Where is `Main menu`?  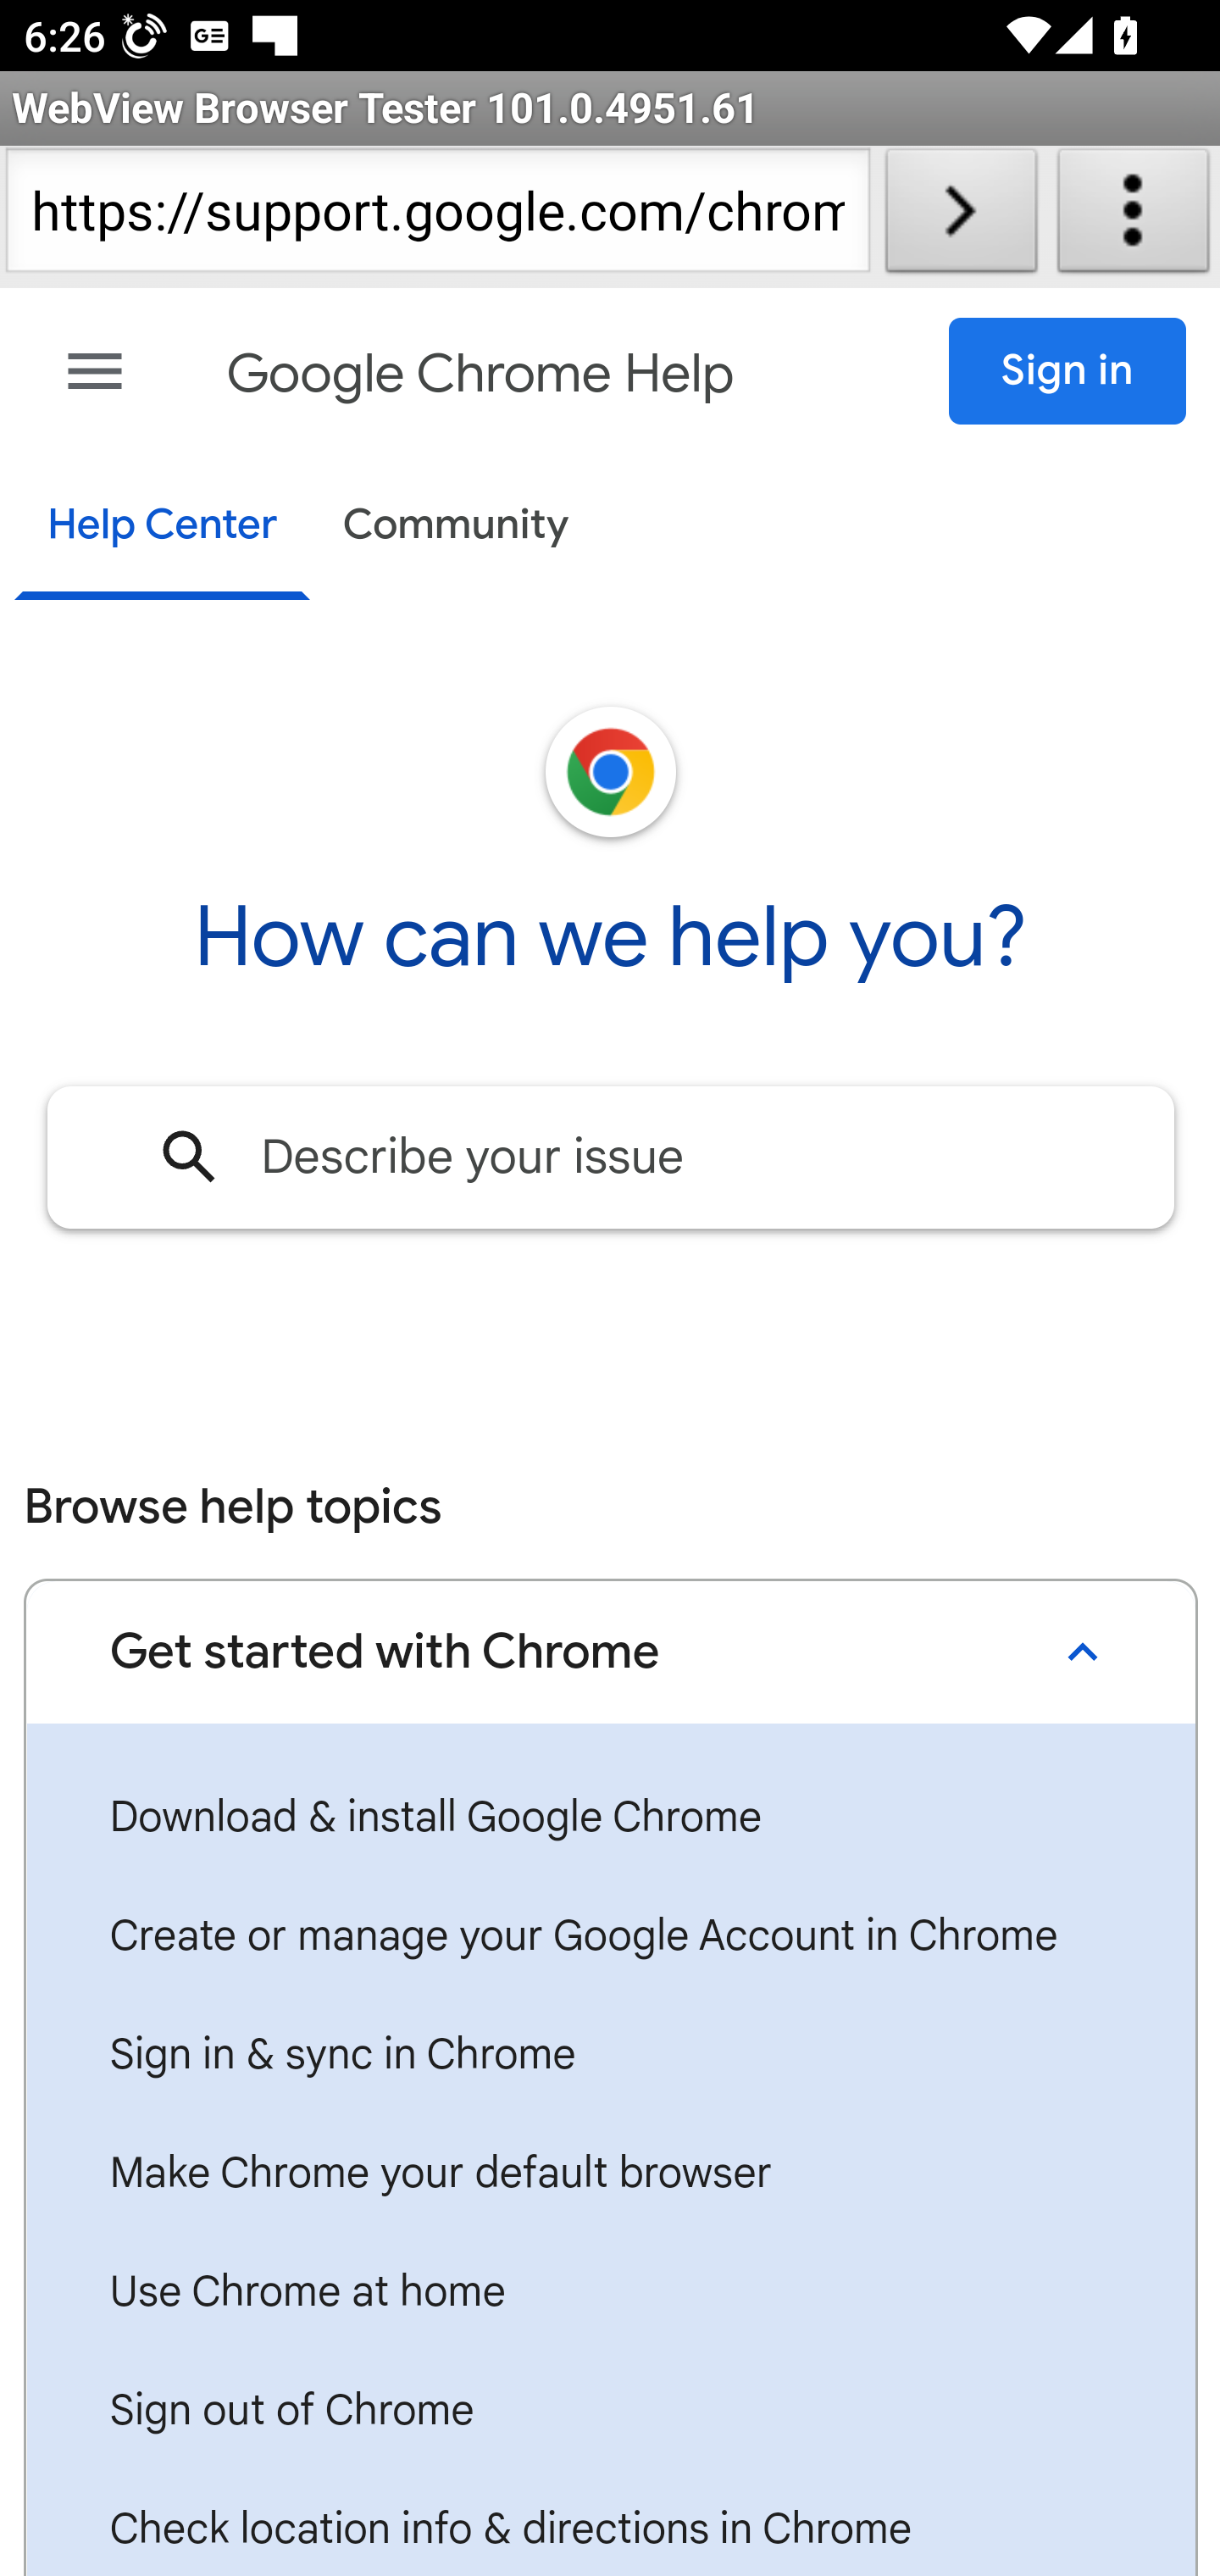
Main menu is located at coordinates (95, 371).